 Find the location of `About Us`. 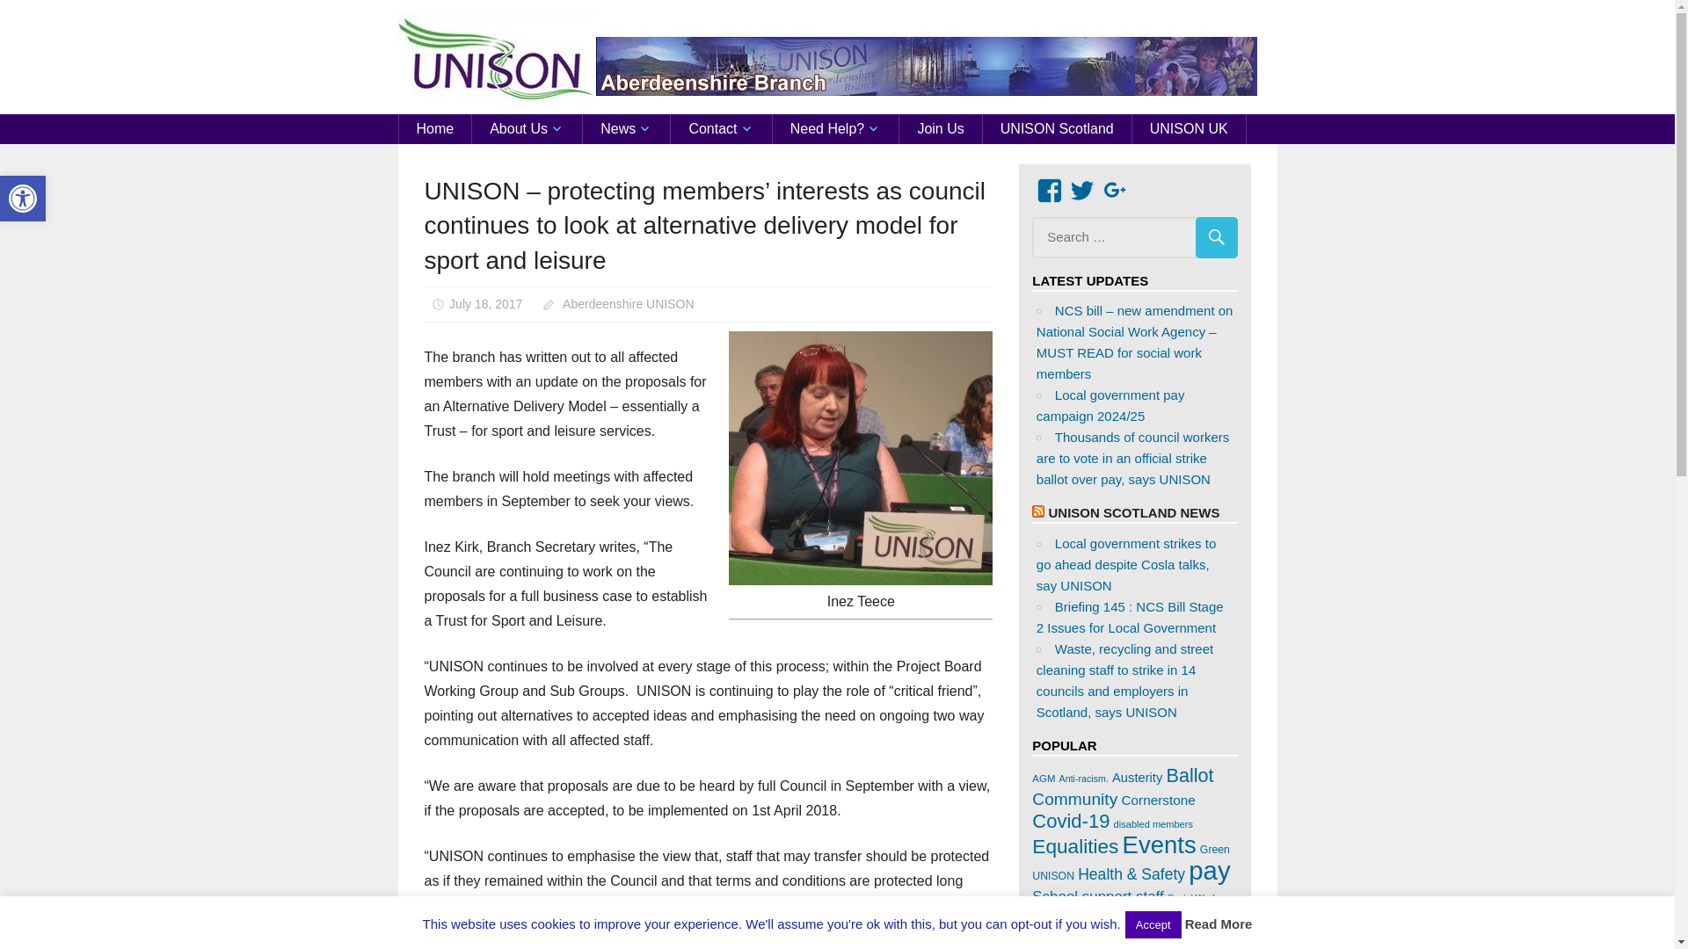

About Us is located at coordinates (527, 128).